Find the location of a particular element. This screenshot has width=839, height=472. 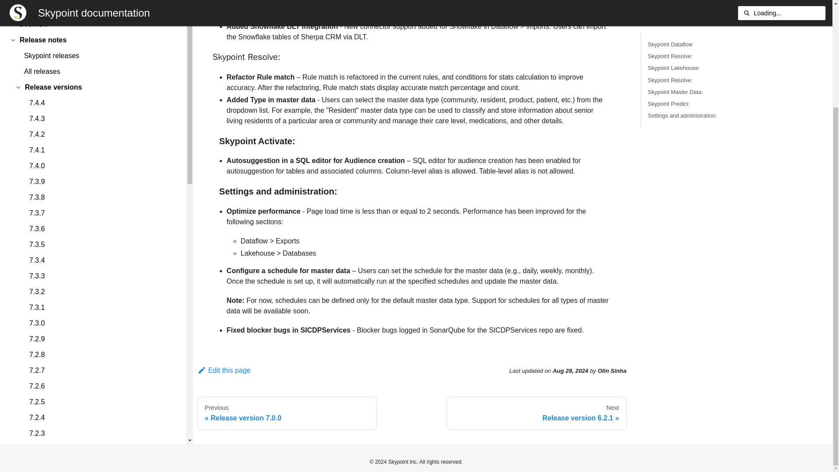

7.2.7 is located at coordinates (100, 265).